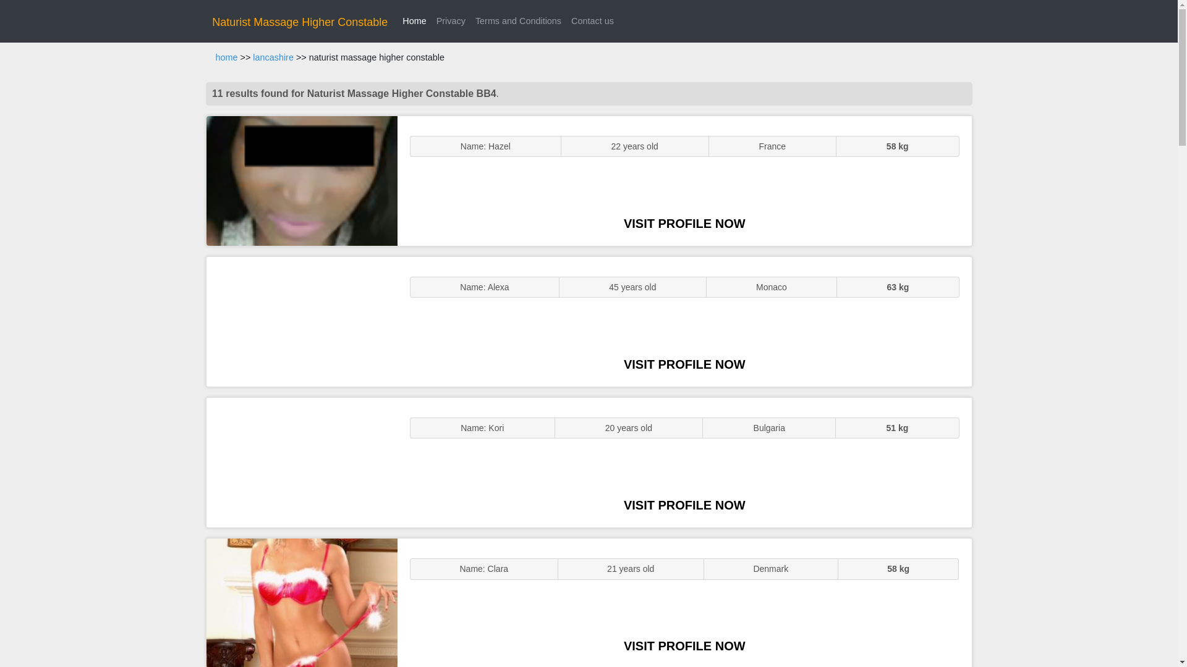 This screenshot has height=667, width=1187. Describe the element at coordinates (273, 57) in the screenshot. I see `lancashire` at that location.